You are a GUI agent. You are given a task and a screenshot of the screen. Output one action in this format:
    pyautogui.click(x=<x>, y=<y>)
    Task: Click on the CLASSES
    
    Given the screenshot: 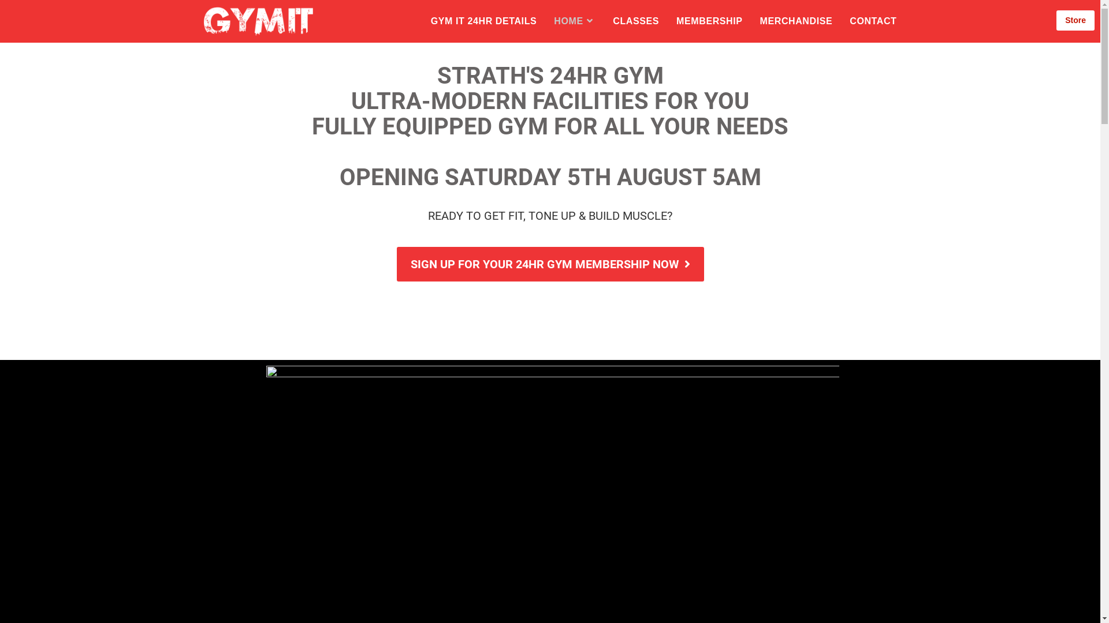 What is the action you would take?
    pyautogui.click(x=636, y=21)
    